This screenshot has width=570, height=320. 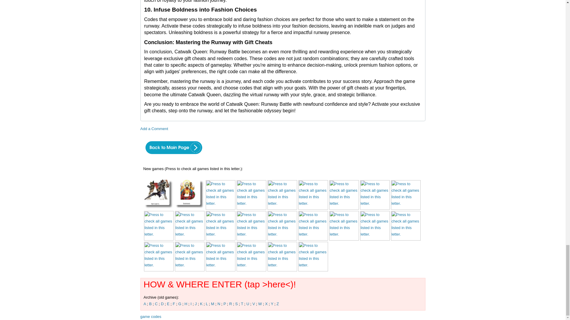 I want to click on Gift codes, so click(x=251, y=208).